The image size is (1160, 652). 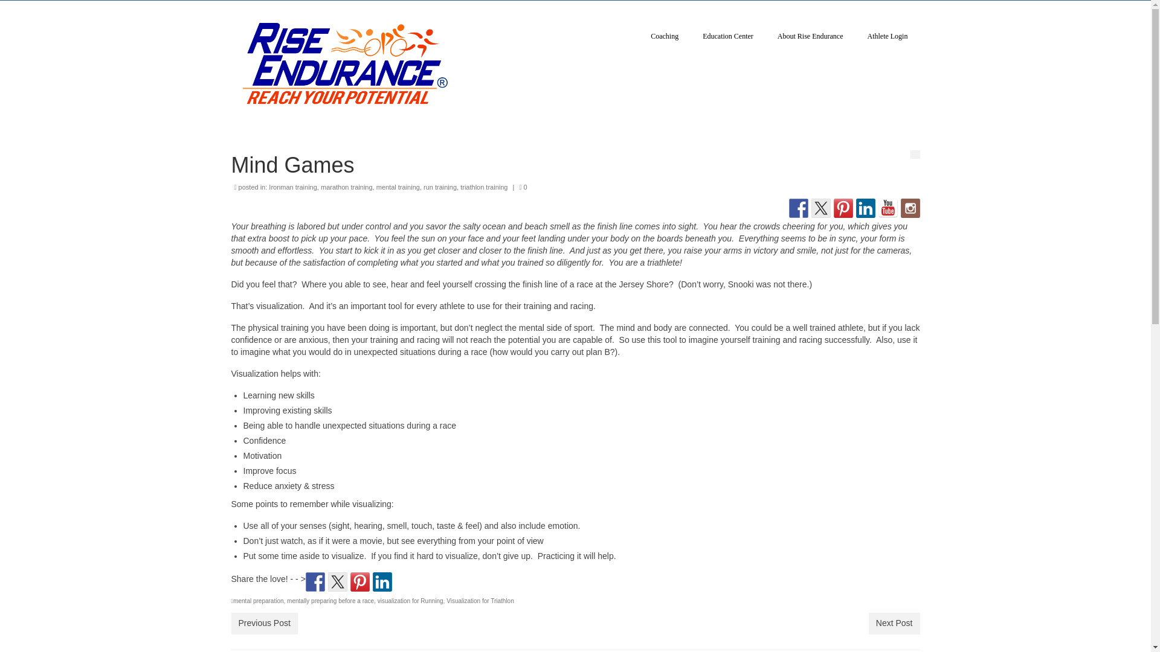 I want to click on triathlon training, so click(x=484, y=187).